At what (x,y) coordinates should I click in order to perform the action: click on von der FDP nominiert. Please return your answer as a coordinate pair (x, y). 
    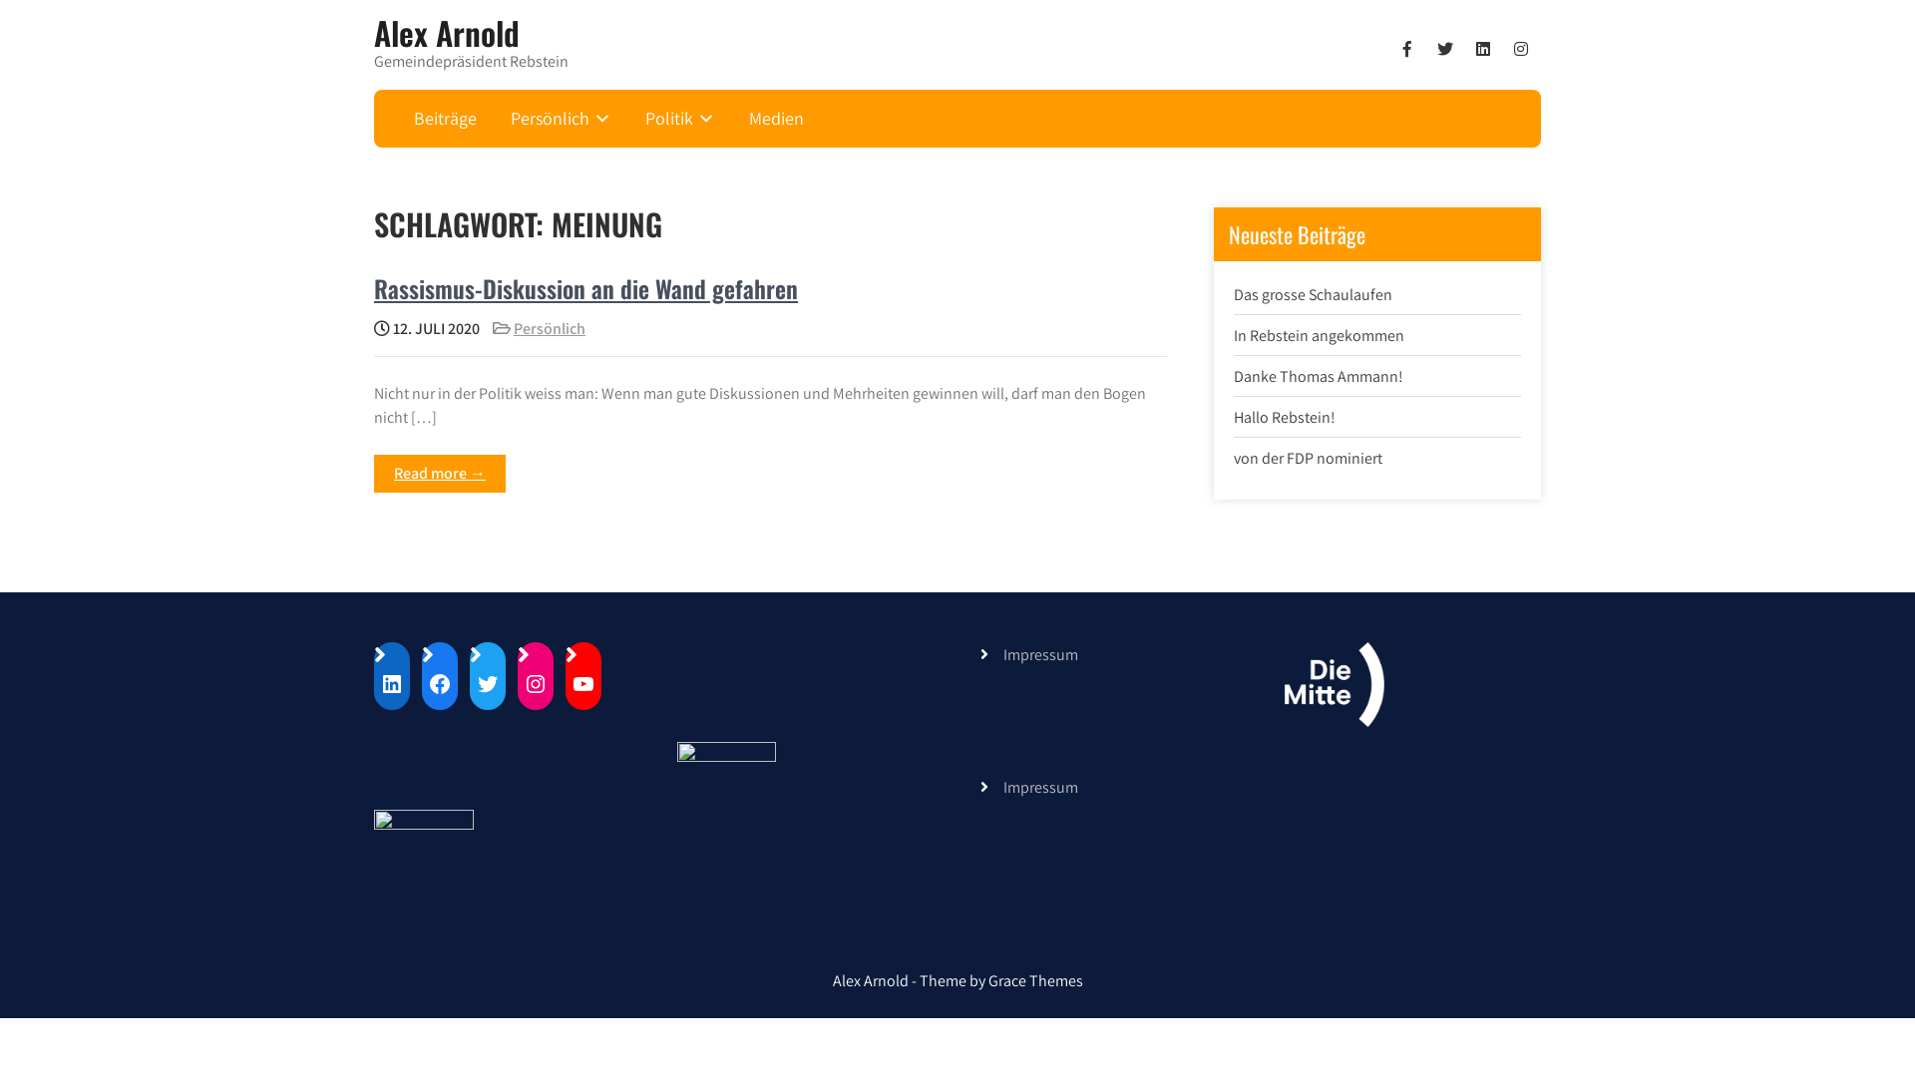
    Looking at the image, I should click on (1309, 459).